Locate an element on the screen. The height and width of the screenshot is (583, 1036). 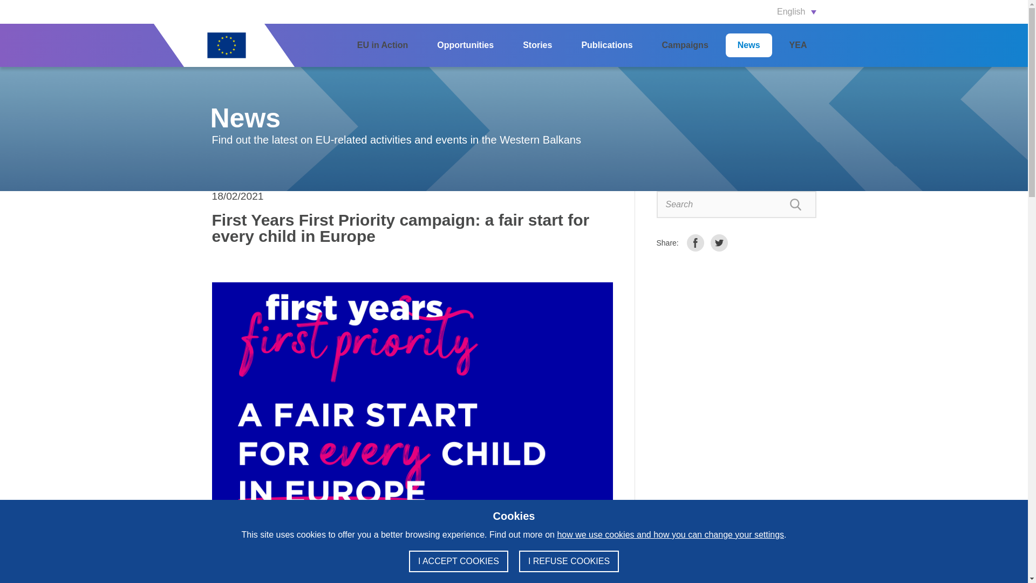
English is located at coordinates (769, 12).